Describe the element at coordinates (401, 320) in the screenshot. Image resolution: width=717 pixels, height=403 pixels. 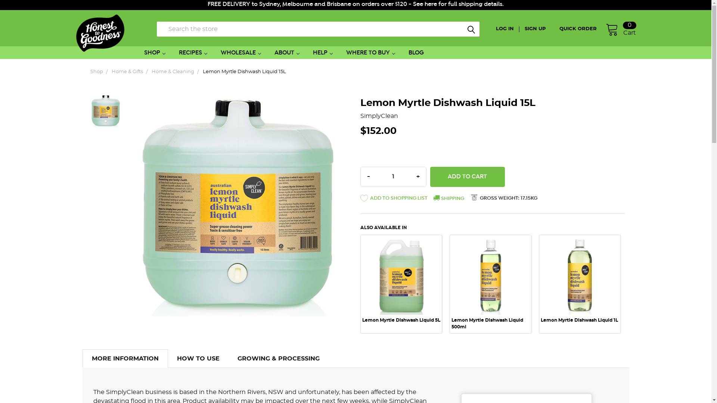
I see `Lemon Myrtle Dishwash Liquid 5L` at that location.